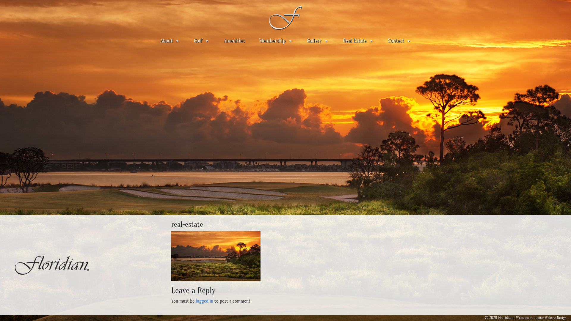 This screenshot has height=321, width=571. Describe the element at coordinates (202, 41) in the screenshot. I see `Golf` at that location.